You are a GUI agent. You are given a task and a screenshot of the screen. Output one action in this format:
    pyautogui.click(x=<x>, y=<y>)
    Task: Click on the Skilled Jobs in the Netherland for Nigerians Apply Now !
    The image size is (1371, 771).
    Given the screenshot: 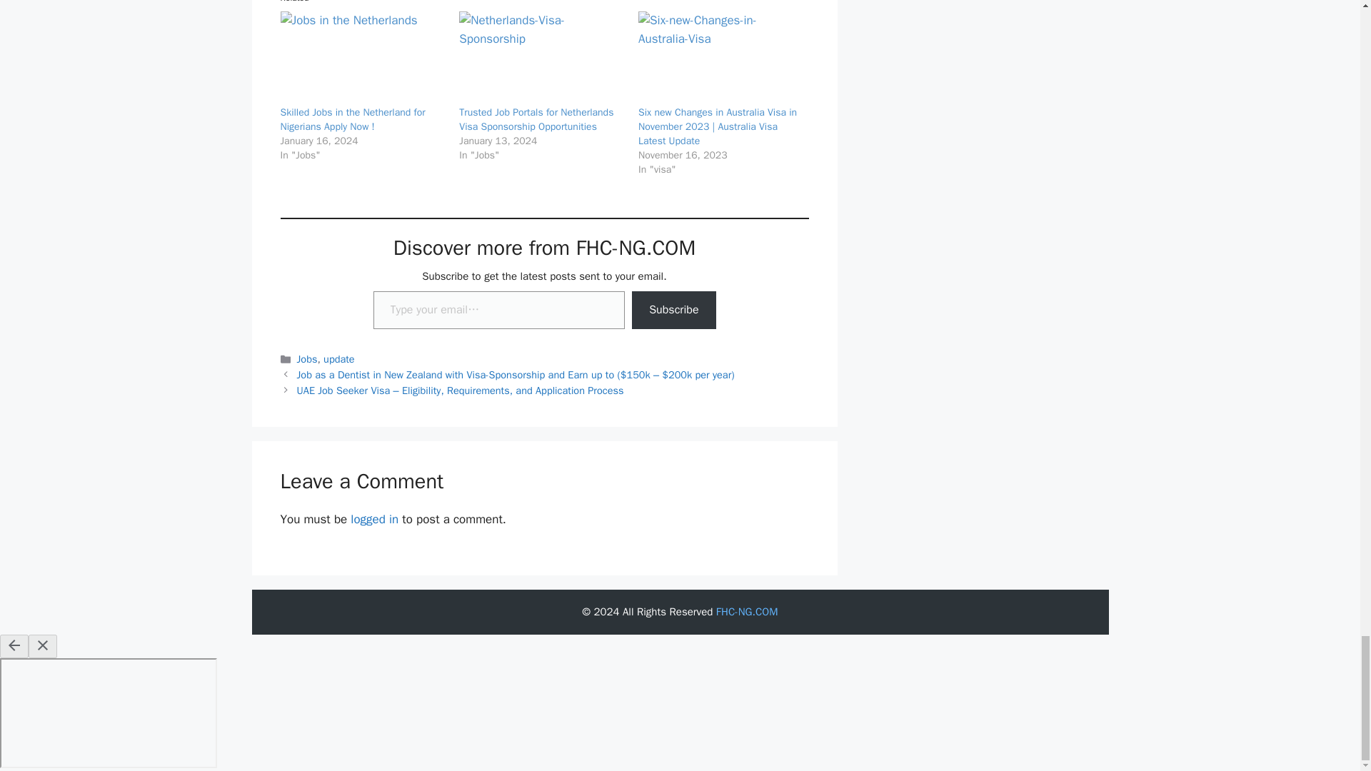 What is the action you would take?
    pyautogui.click(x=361, y=59)
    